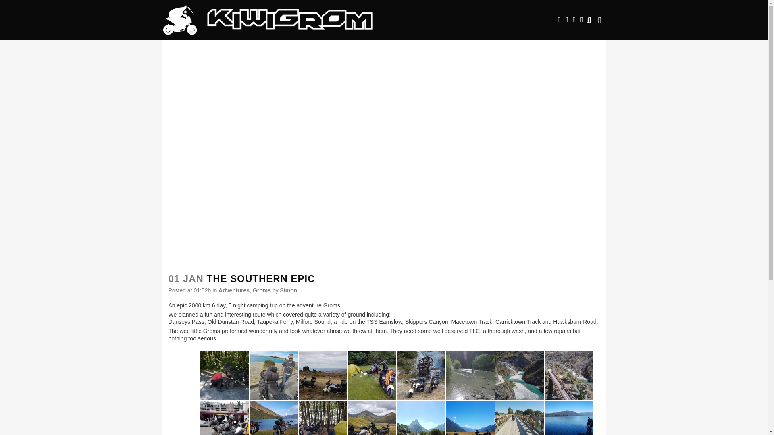  What do you see at coordinates (421, 375) in the screenshot?
I see `Macetown Battery` at bounding box center [421, 375].